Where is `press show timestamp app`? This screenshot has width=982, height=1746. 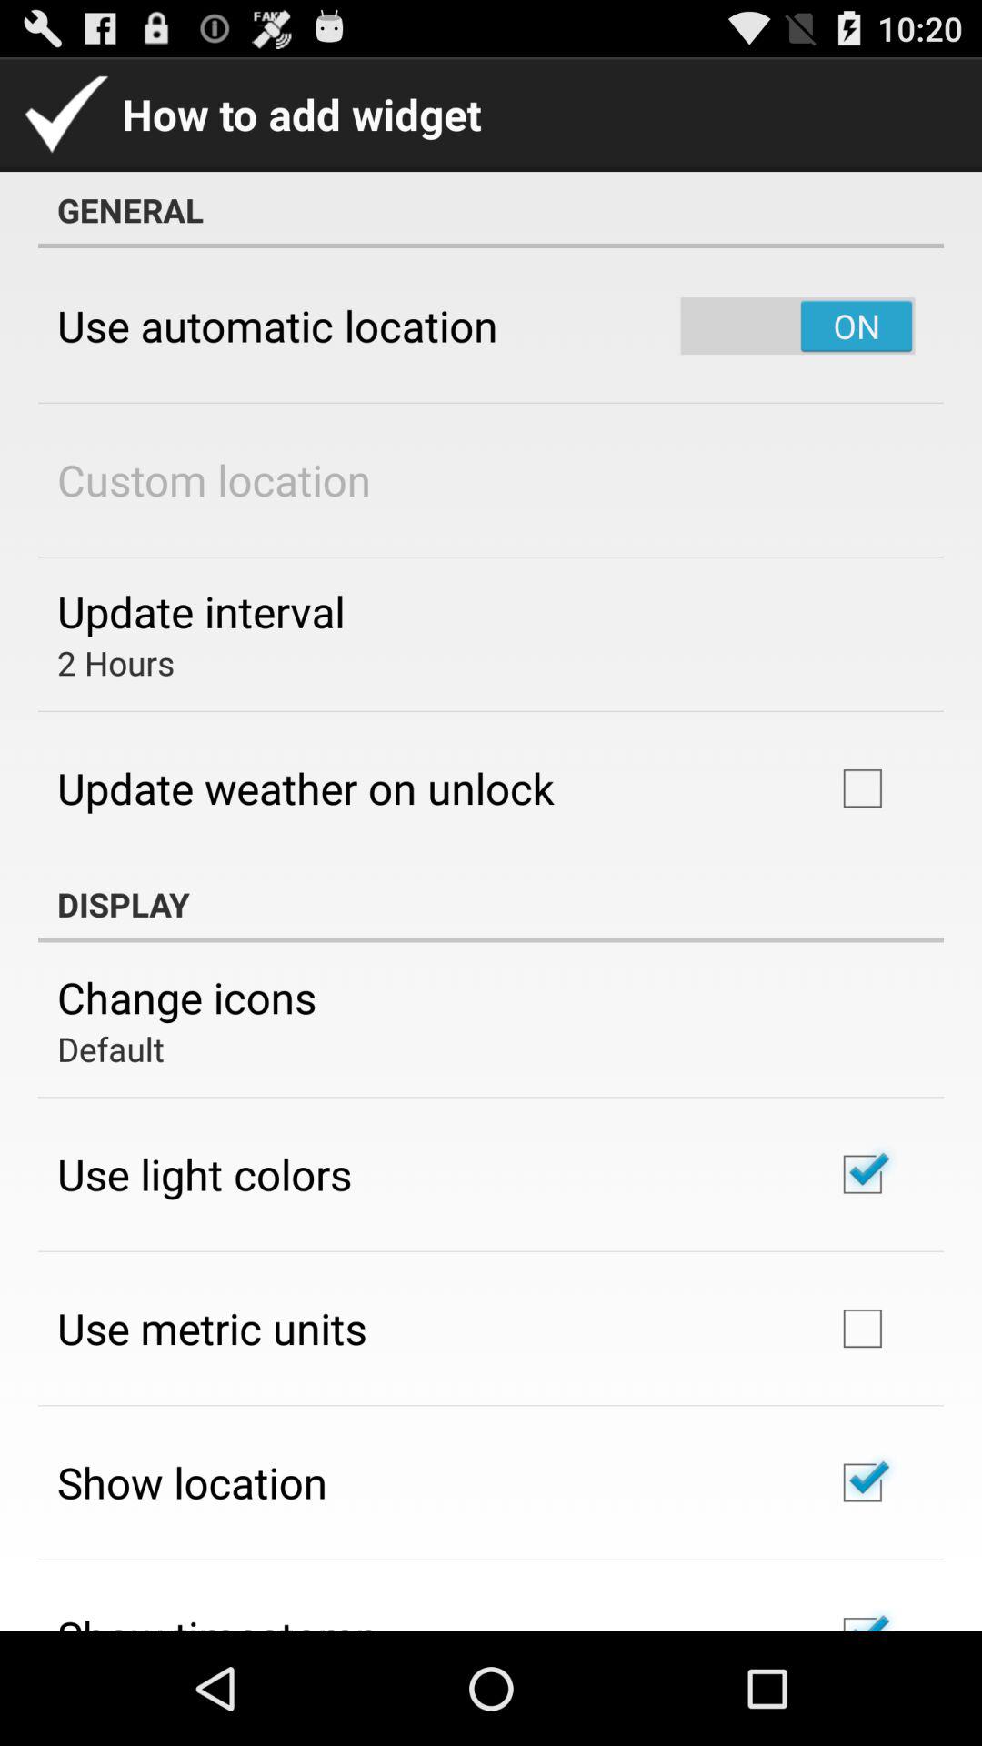
press show timestamp app is located at coordinates (218, 1619).